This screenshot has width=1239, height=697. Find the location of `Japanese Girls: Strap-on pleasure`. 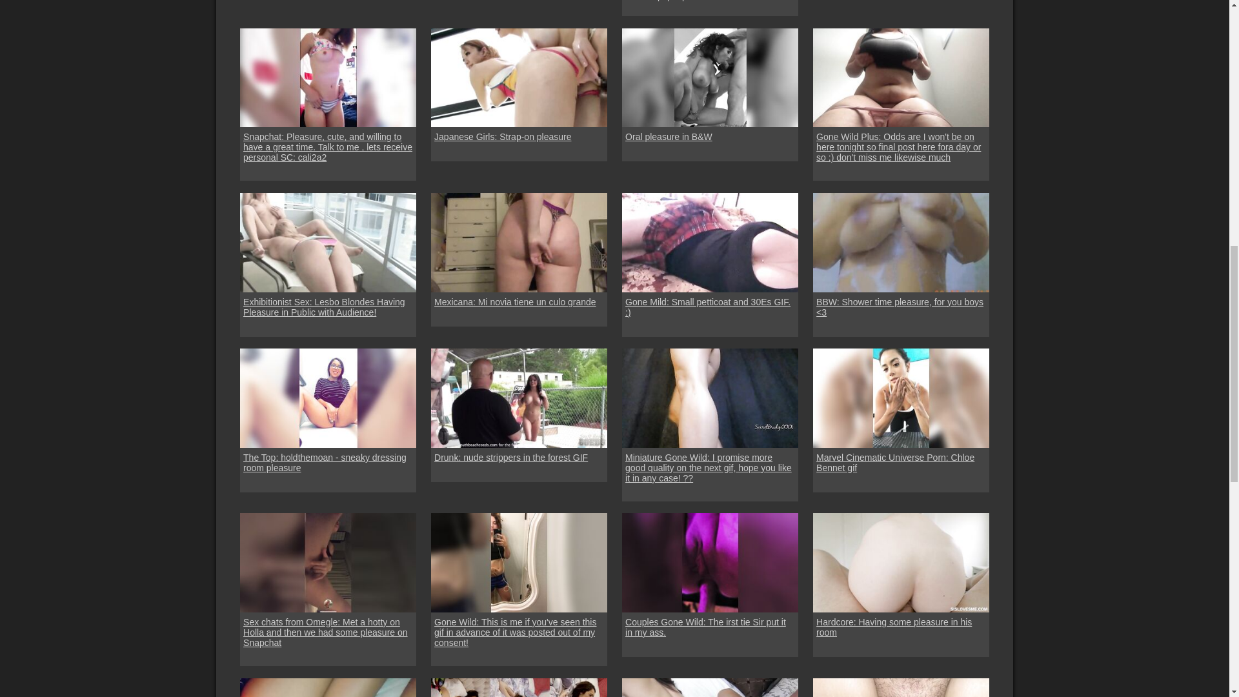

Japanese Girls: Strap-on pleasure is located at coordinates (519, 77).